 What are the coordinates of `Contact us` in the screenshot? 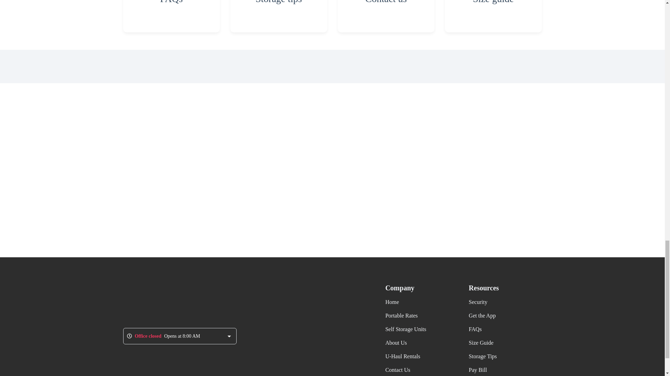 It's located at (386, 16).